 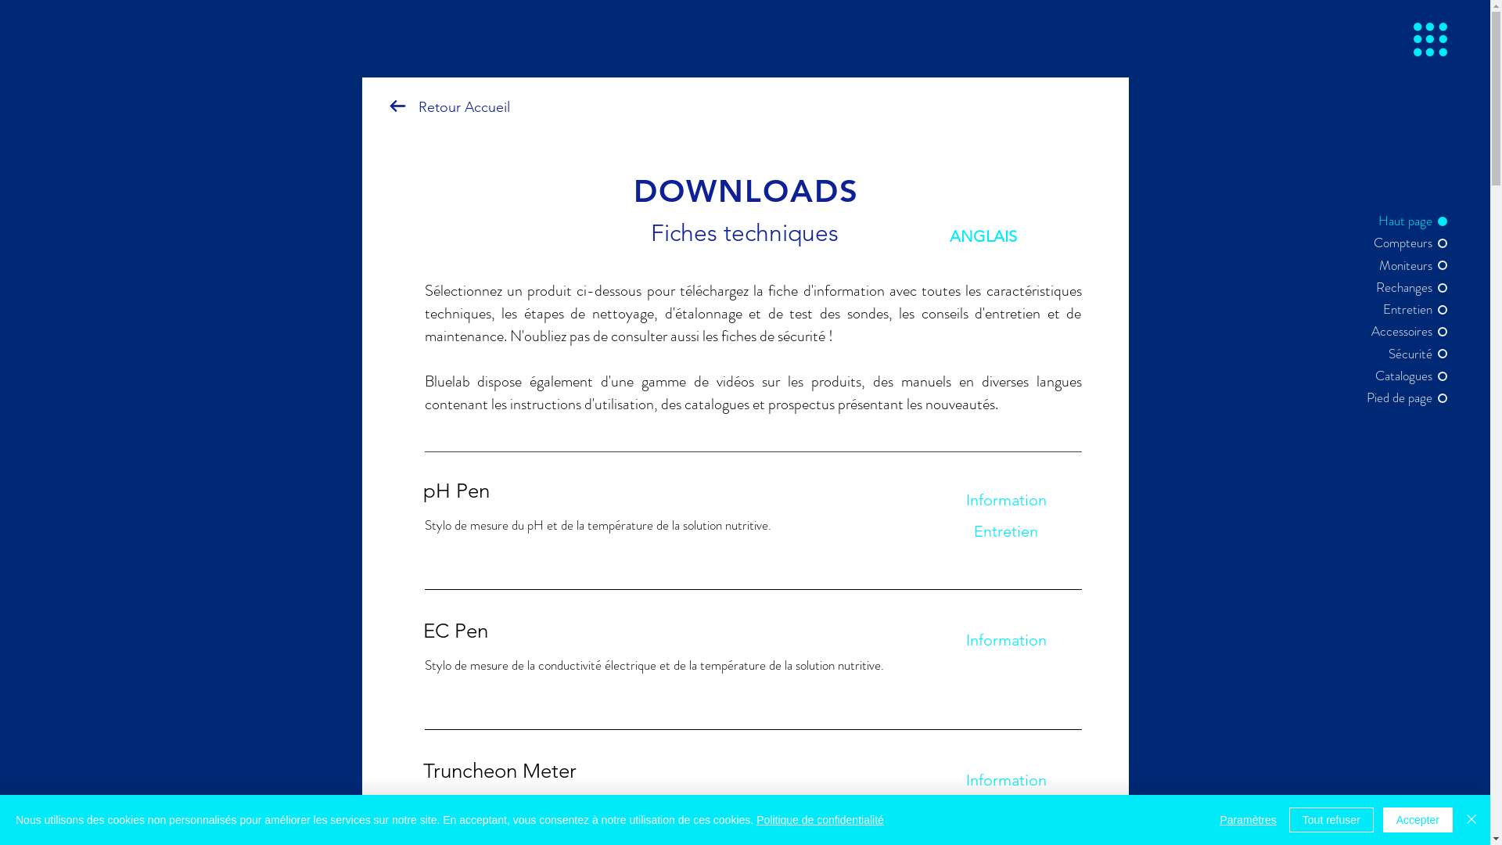 I want to click on Information, so click(x=1006, y=780).